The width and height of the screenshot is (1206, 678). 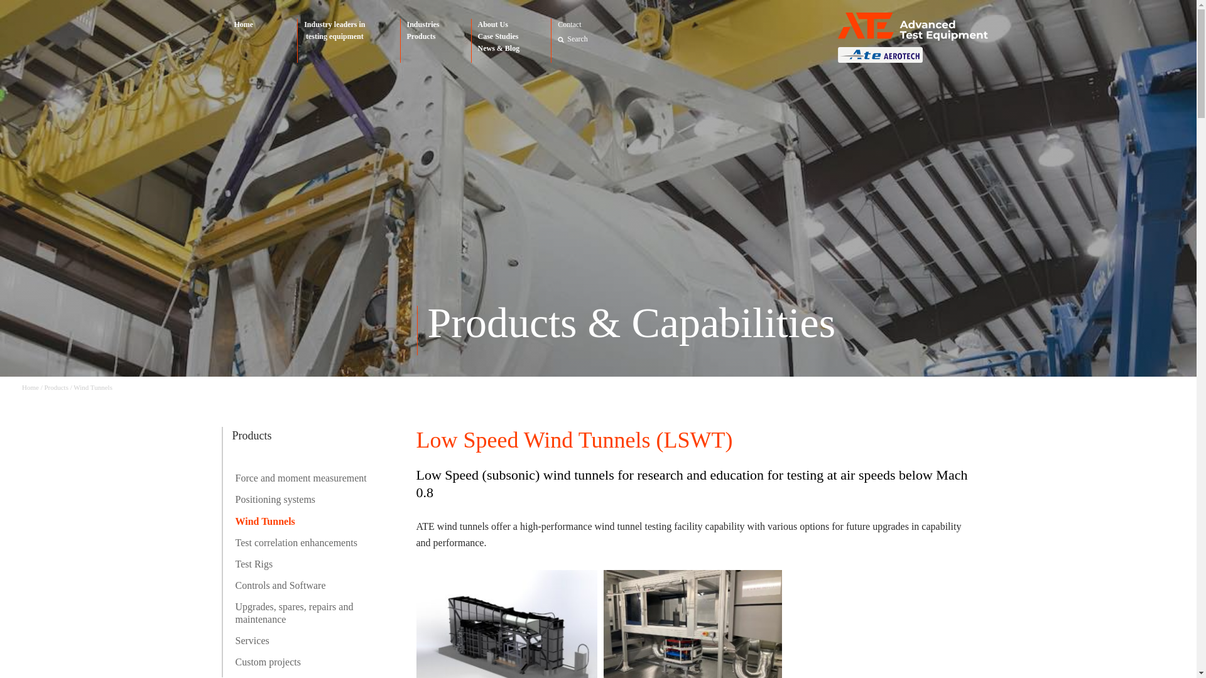 I want to click on Products, so click(x=423, y=36).